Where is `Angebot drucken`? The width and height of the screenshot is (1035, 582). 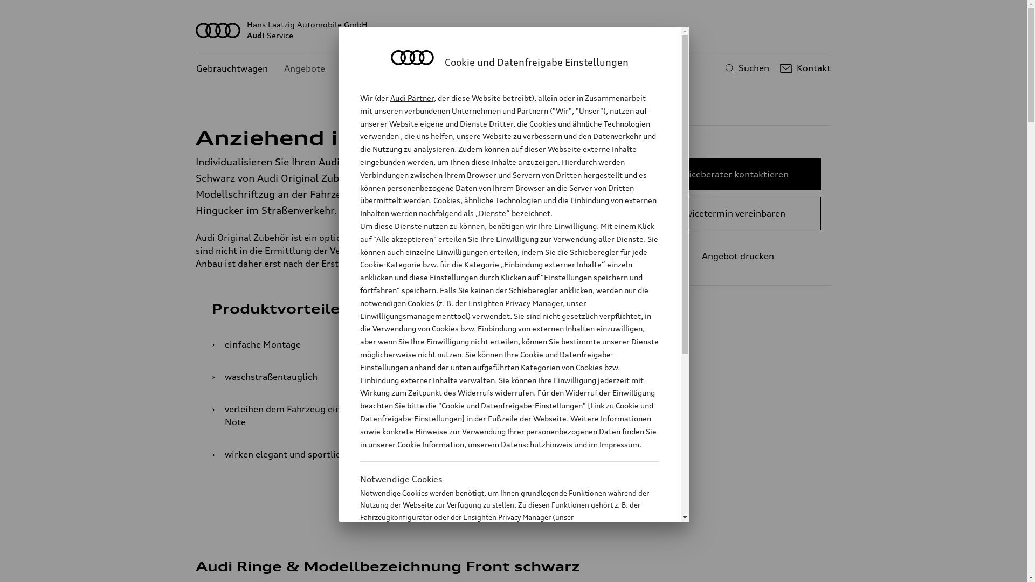 Angebot drucken is located at coordinates (730, 256).